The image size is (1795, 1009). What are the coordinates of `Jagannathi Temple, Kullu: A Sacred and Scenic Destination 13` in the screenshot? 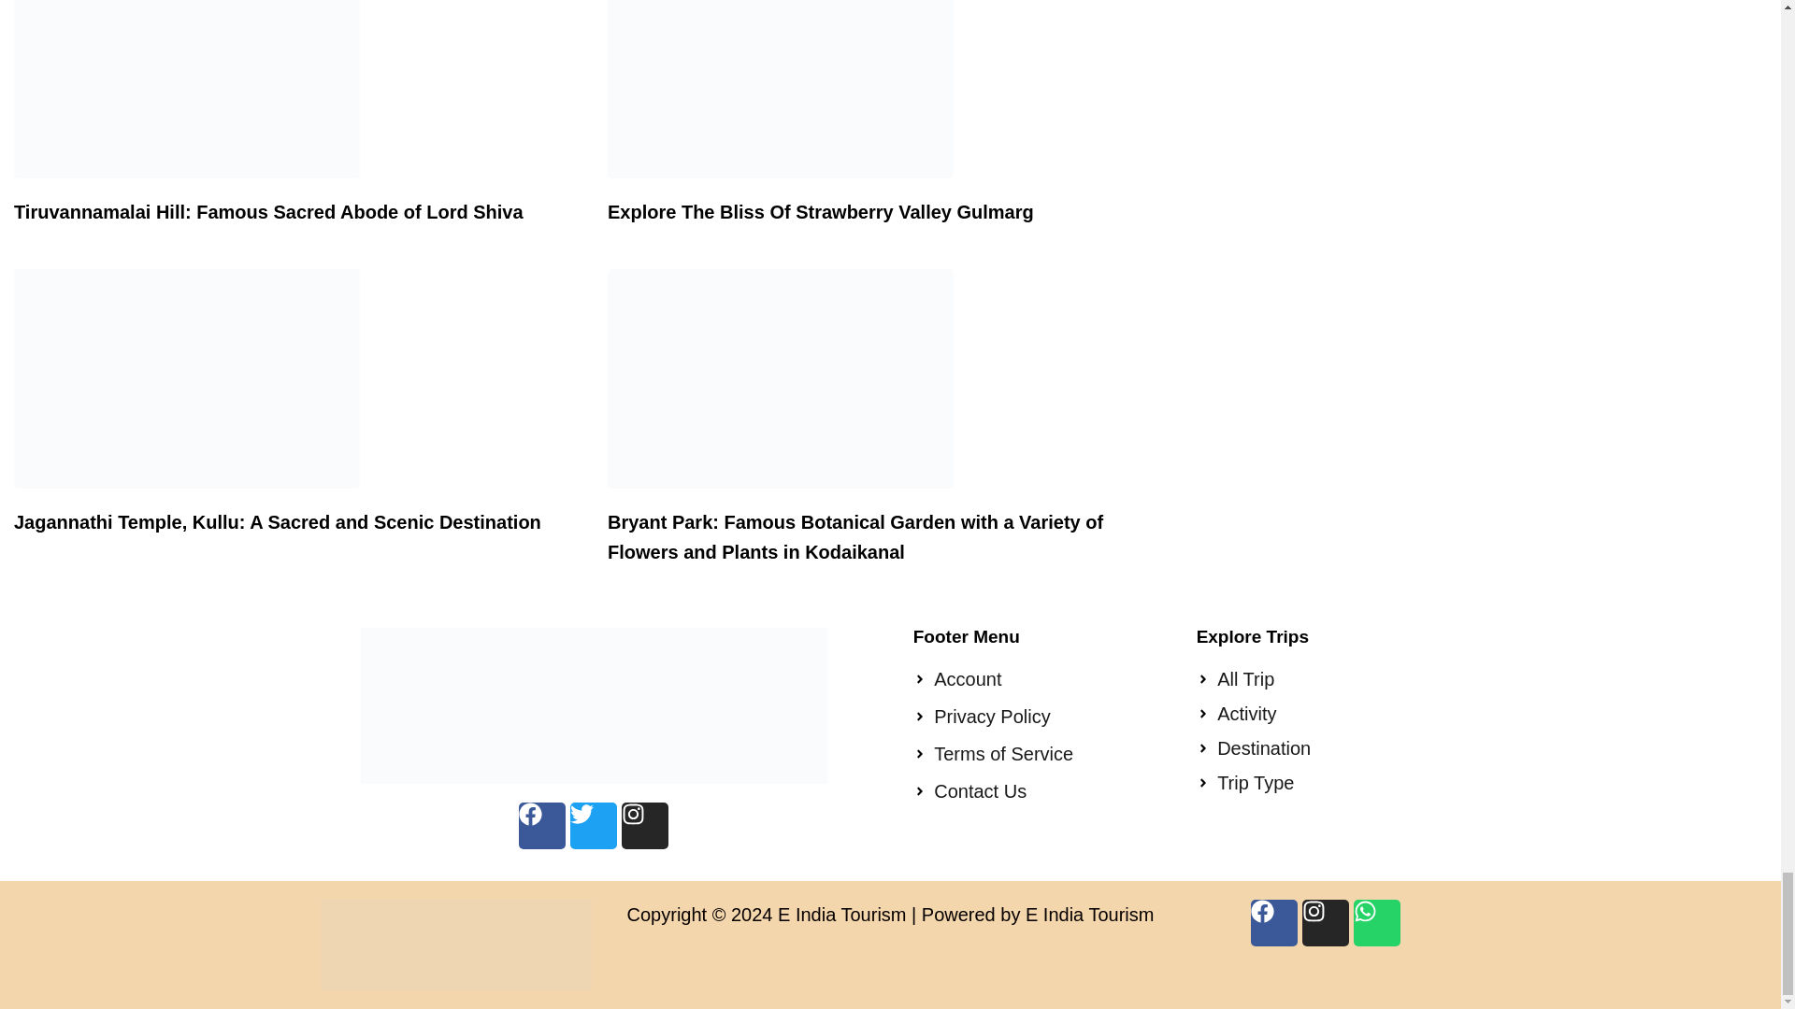 It's located at (187, 378).